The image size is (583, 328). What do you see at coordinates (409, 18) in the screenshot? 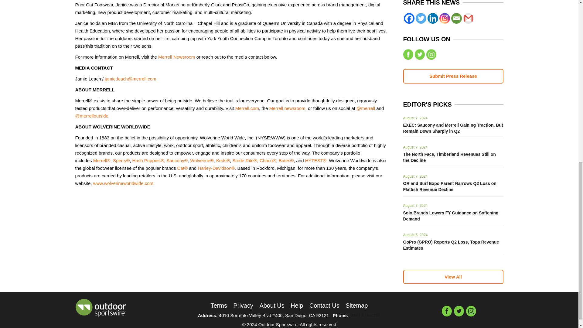
I see `Facebook` at bounding box center [409, 18].